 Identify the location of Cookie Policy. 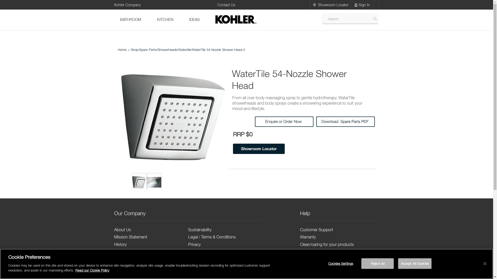
(200, 252).